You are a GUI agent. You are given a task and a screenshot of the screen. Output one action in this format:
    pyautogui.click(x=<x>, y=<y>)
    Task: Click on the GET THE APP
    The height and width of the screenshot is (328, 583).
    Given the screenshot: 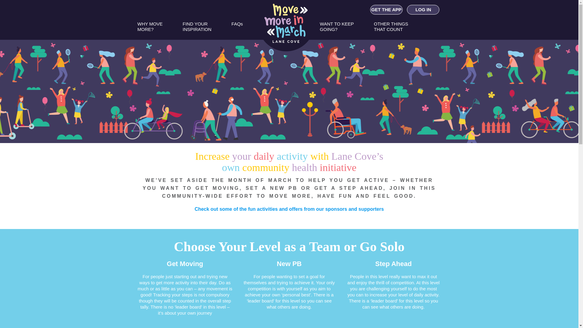 What is the action you would take?
    pyautogui.click(x=386, y=10)
    